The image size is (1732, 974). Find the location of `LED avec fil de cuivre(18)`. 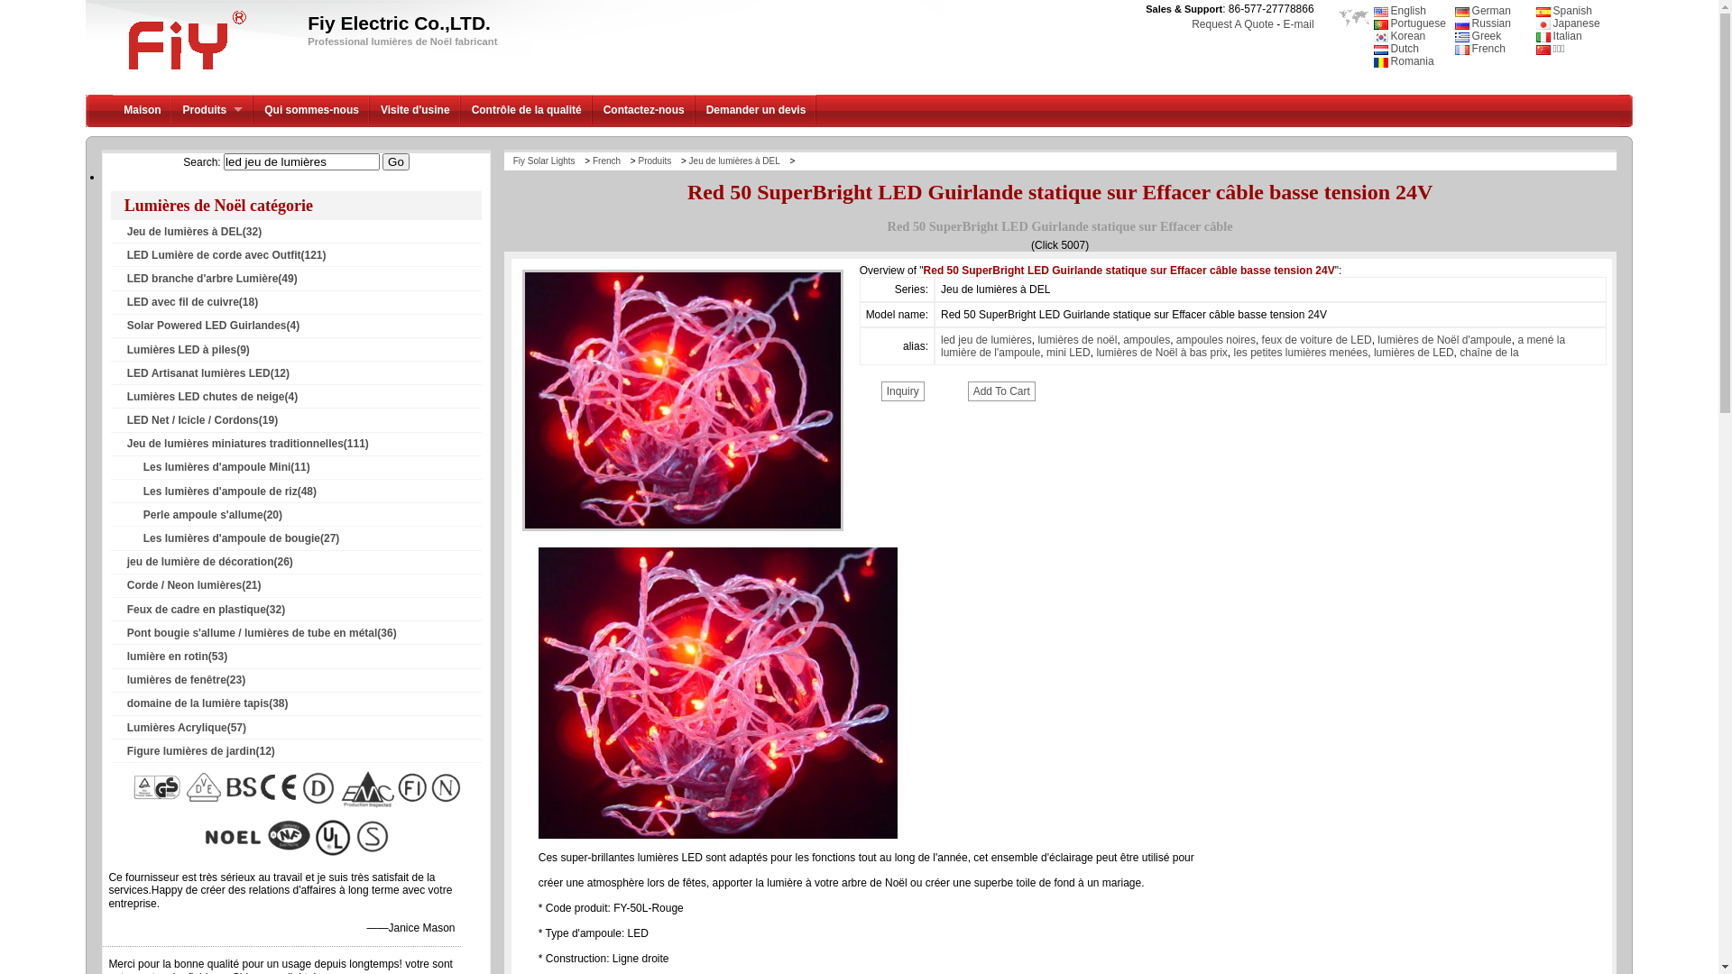

LED avec fil de cuivre(18) is located at coordinates (305, 302).